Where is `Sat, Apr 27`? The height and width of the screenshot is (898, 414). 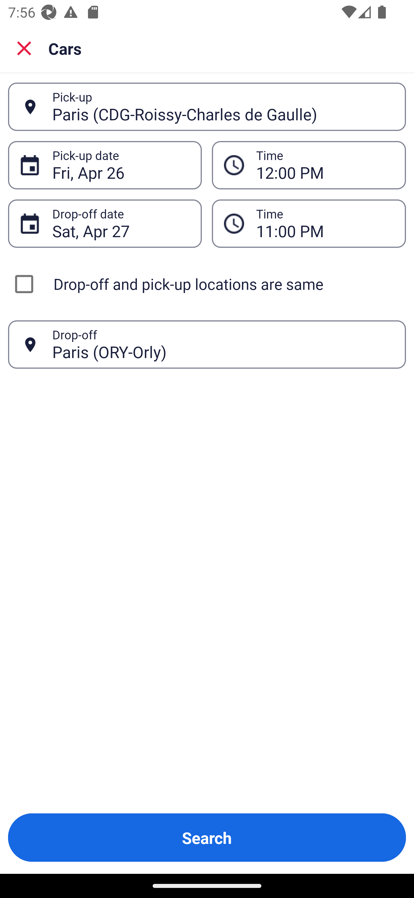
Sat, Apr 27 is located at coordinates (121, 223).